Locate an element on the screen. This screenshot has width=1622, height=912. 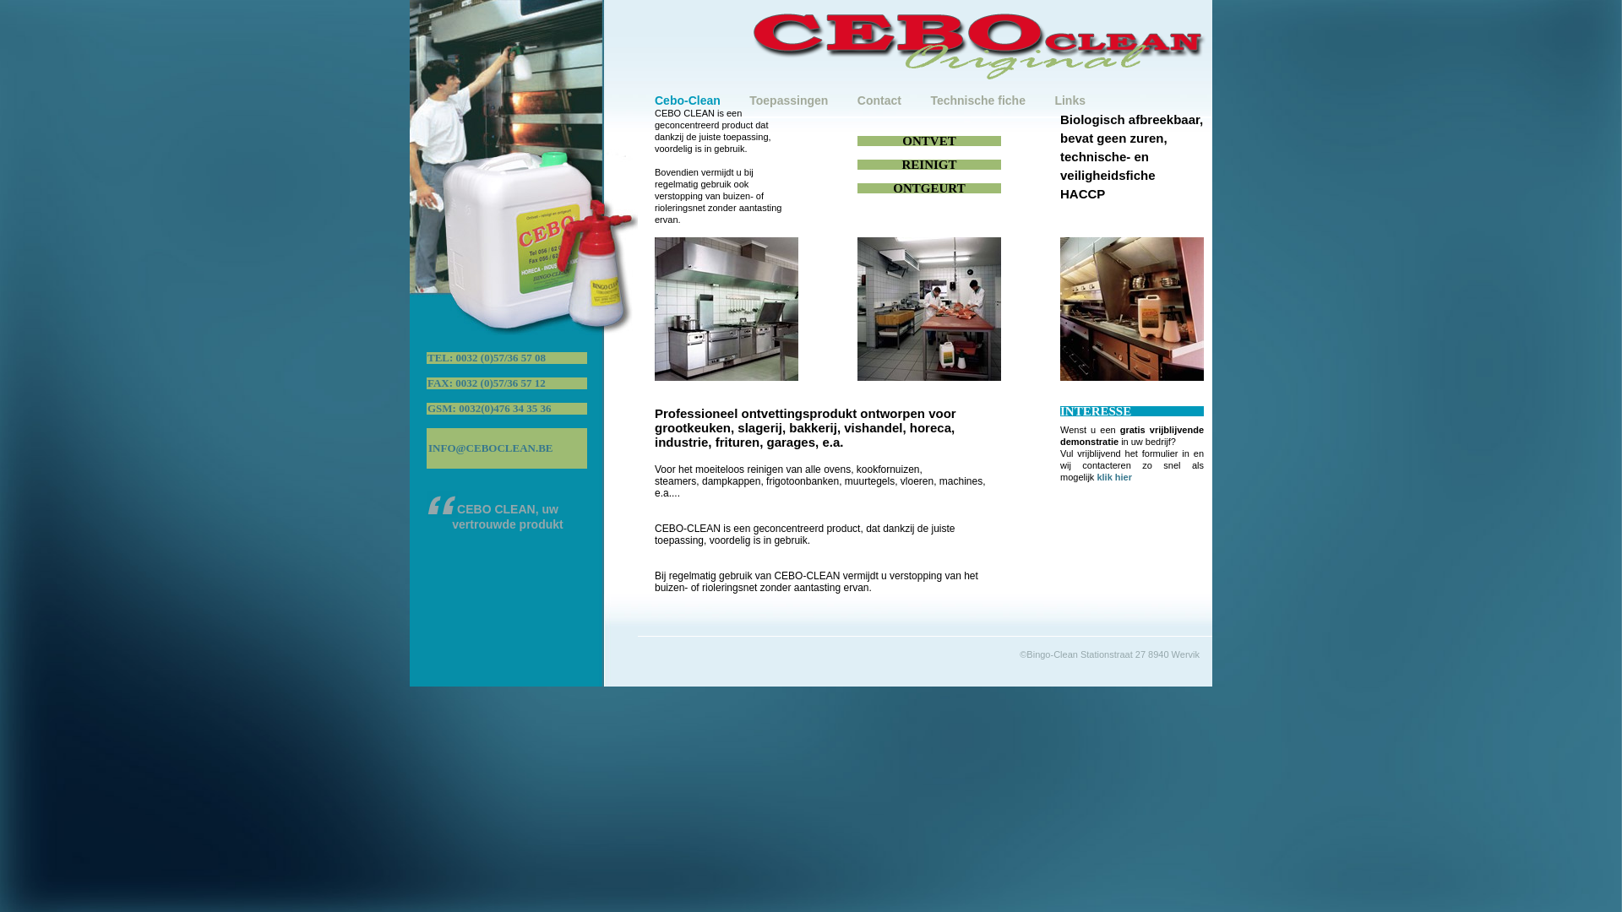
INFO@CEBOCLEAN.BE is located at coordinates (507, 448).